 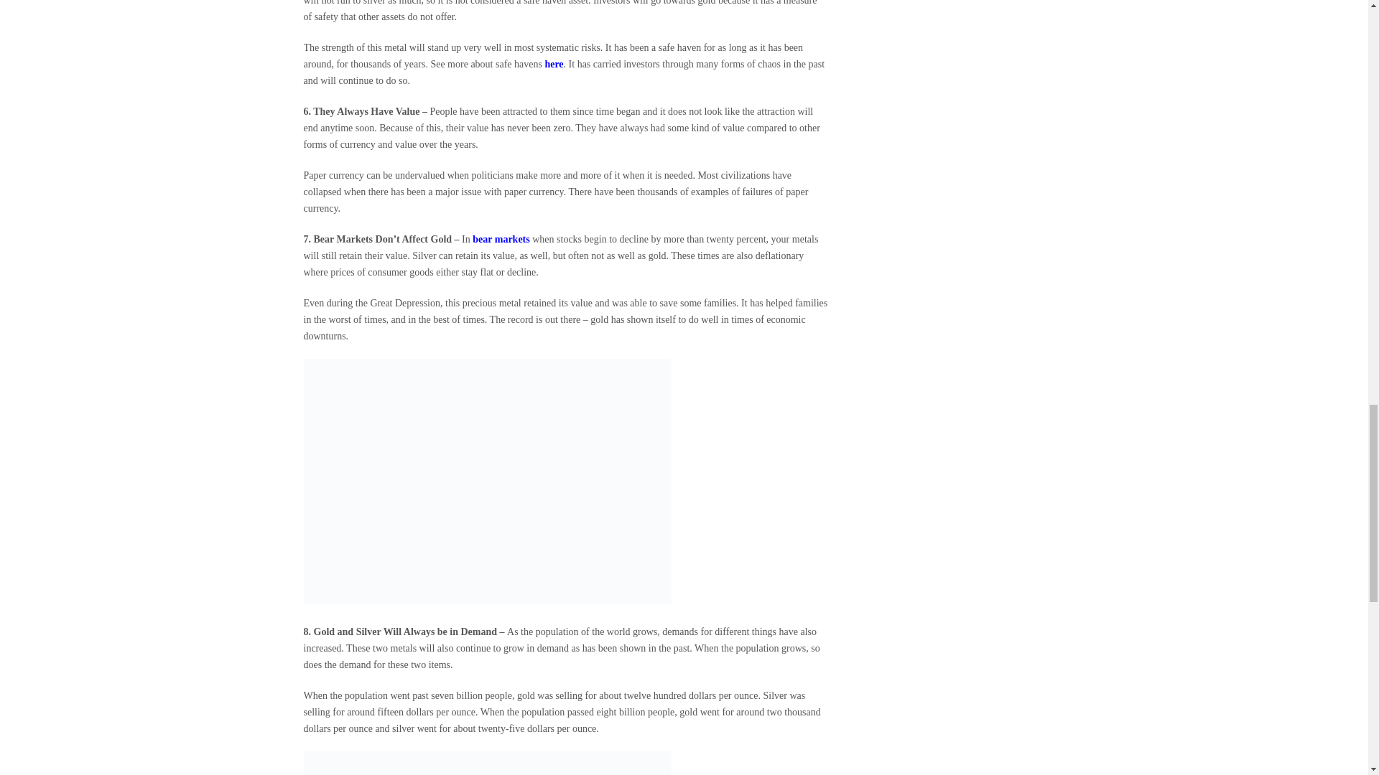 What do you see at coordinates (501, 240) in the screenshot?
I see `bear markets` at bounding box center [501, 240].